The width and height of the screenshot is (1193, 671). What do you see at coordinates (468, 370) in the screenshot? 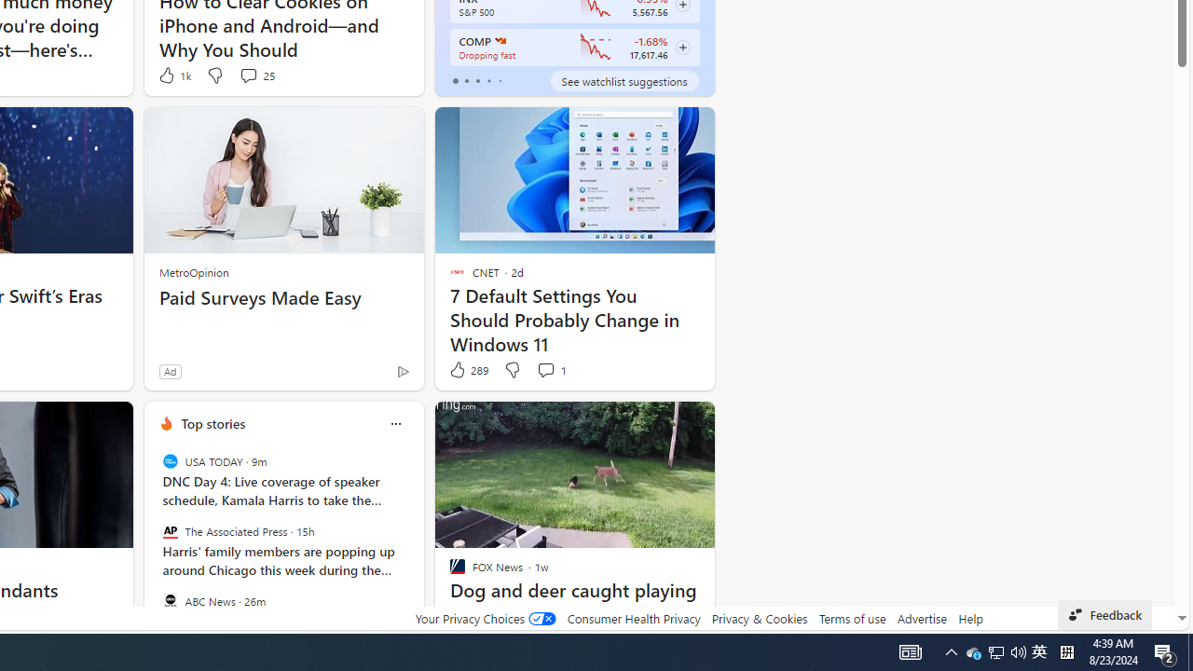
I see `289 Like` at bounding box center [468, 370].